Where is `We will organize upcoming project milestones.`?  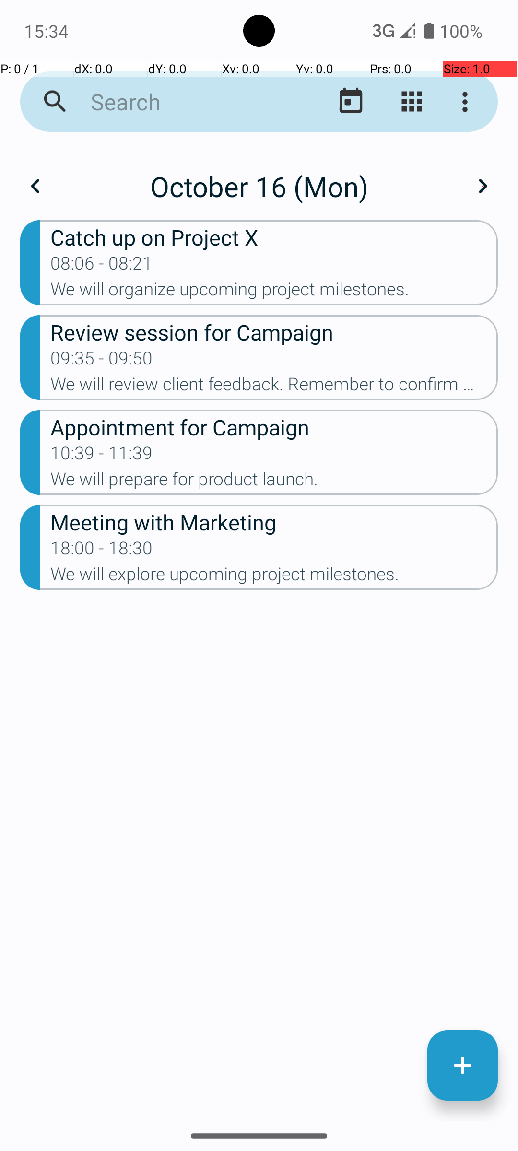
We will organize upcoming project milestones. is located at coordinates (274, 292).